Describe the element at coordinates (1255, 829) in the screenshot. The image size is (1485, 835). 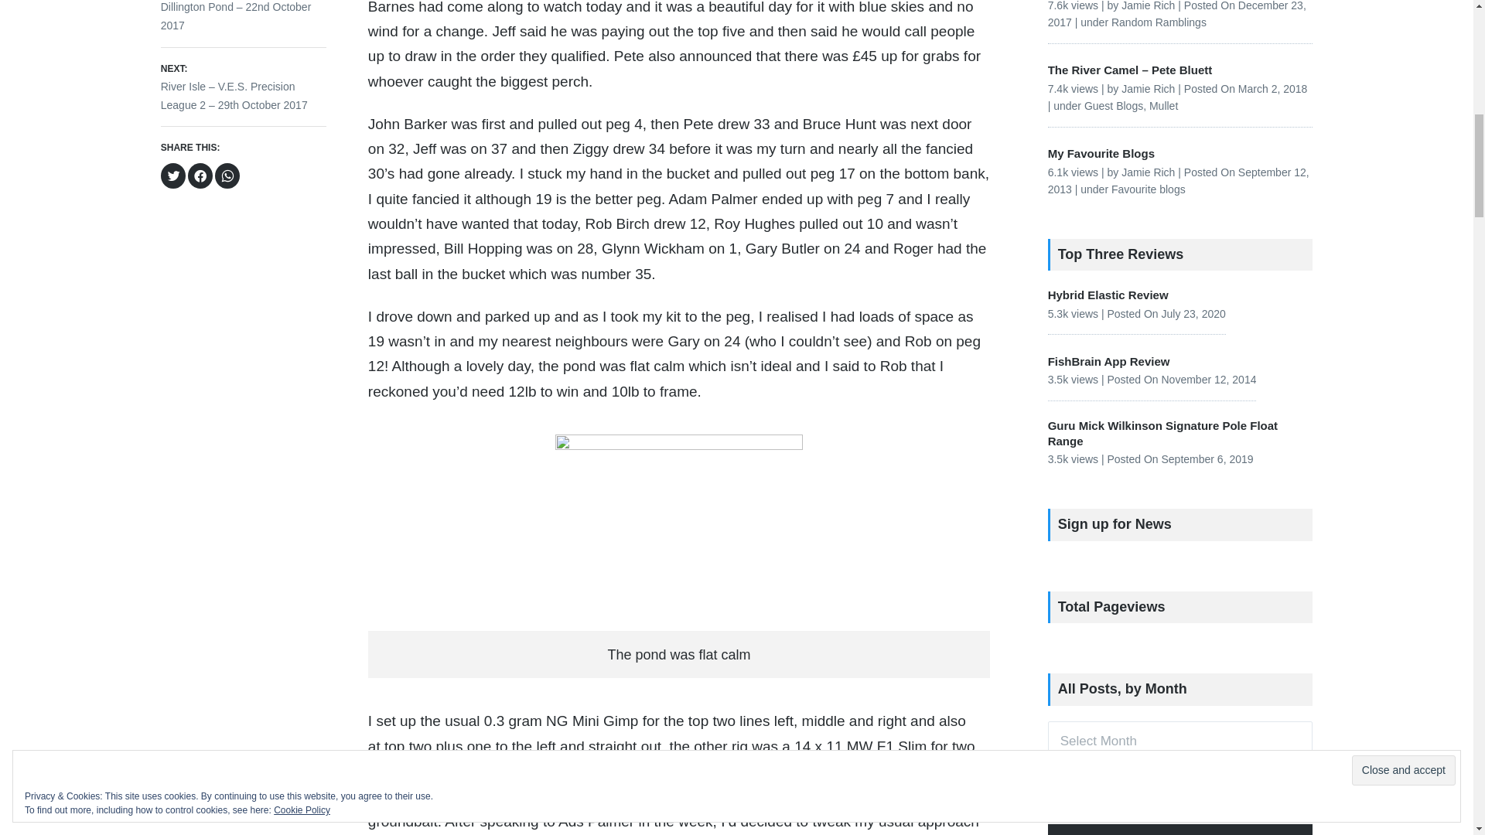
I see `Saturday` at that location.